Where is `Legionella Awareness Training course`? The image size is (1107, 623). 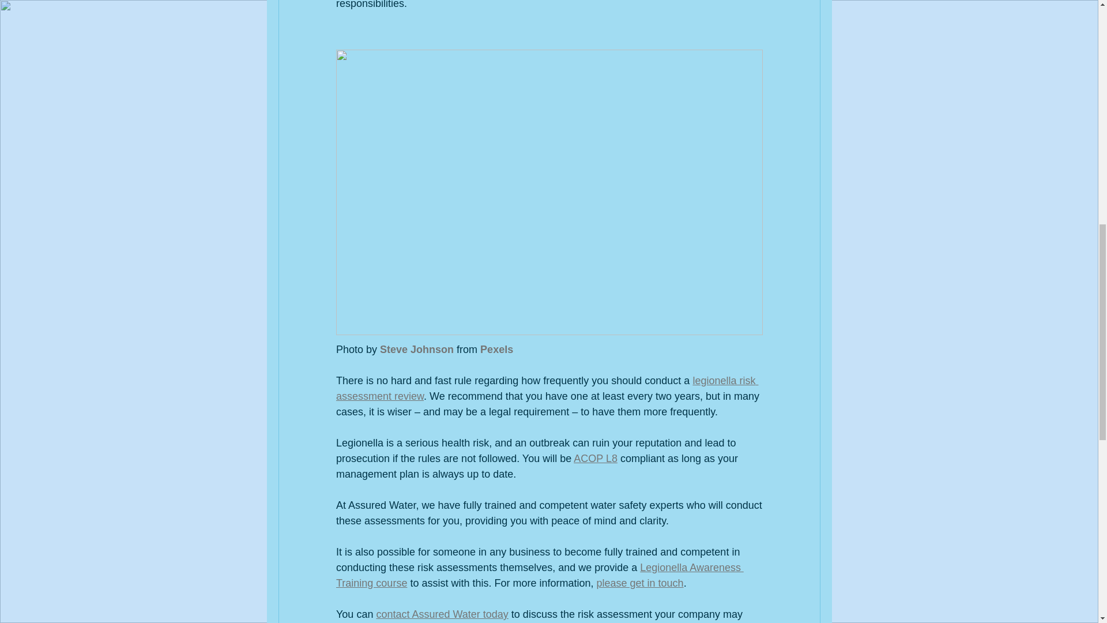
Legionella Awareness Training course is located at coordinates (539, 575).